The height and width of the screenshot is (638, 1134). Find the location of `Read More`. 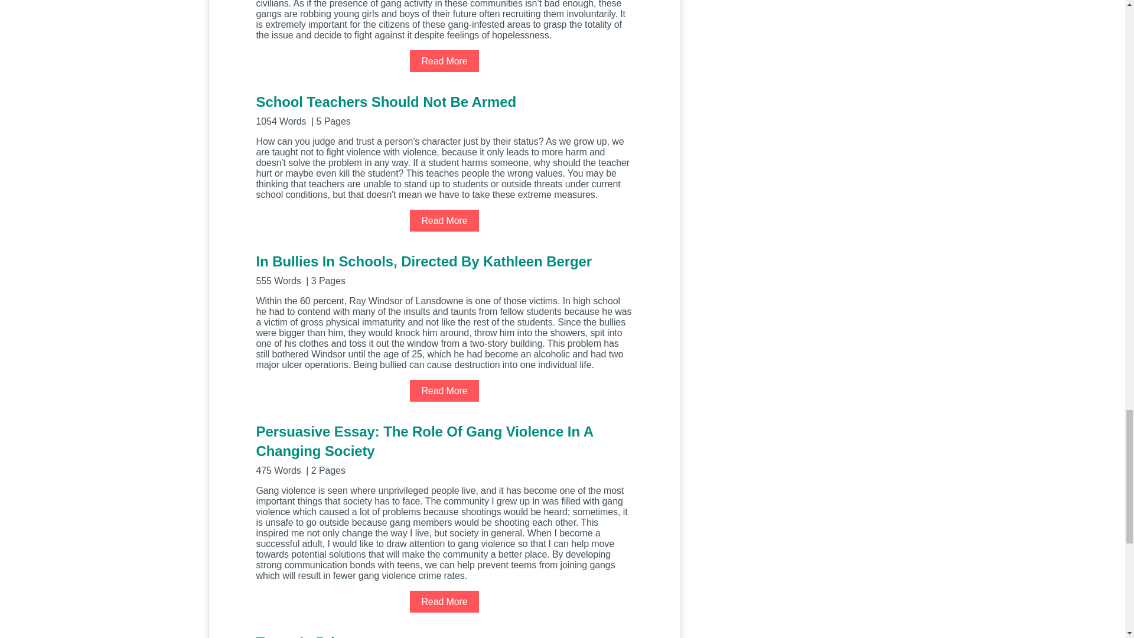

Read More is located at coordinates (444, 61).